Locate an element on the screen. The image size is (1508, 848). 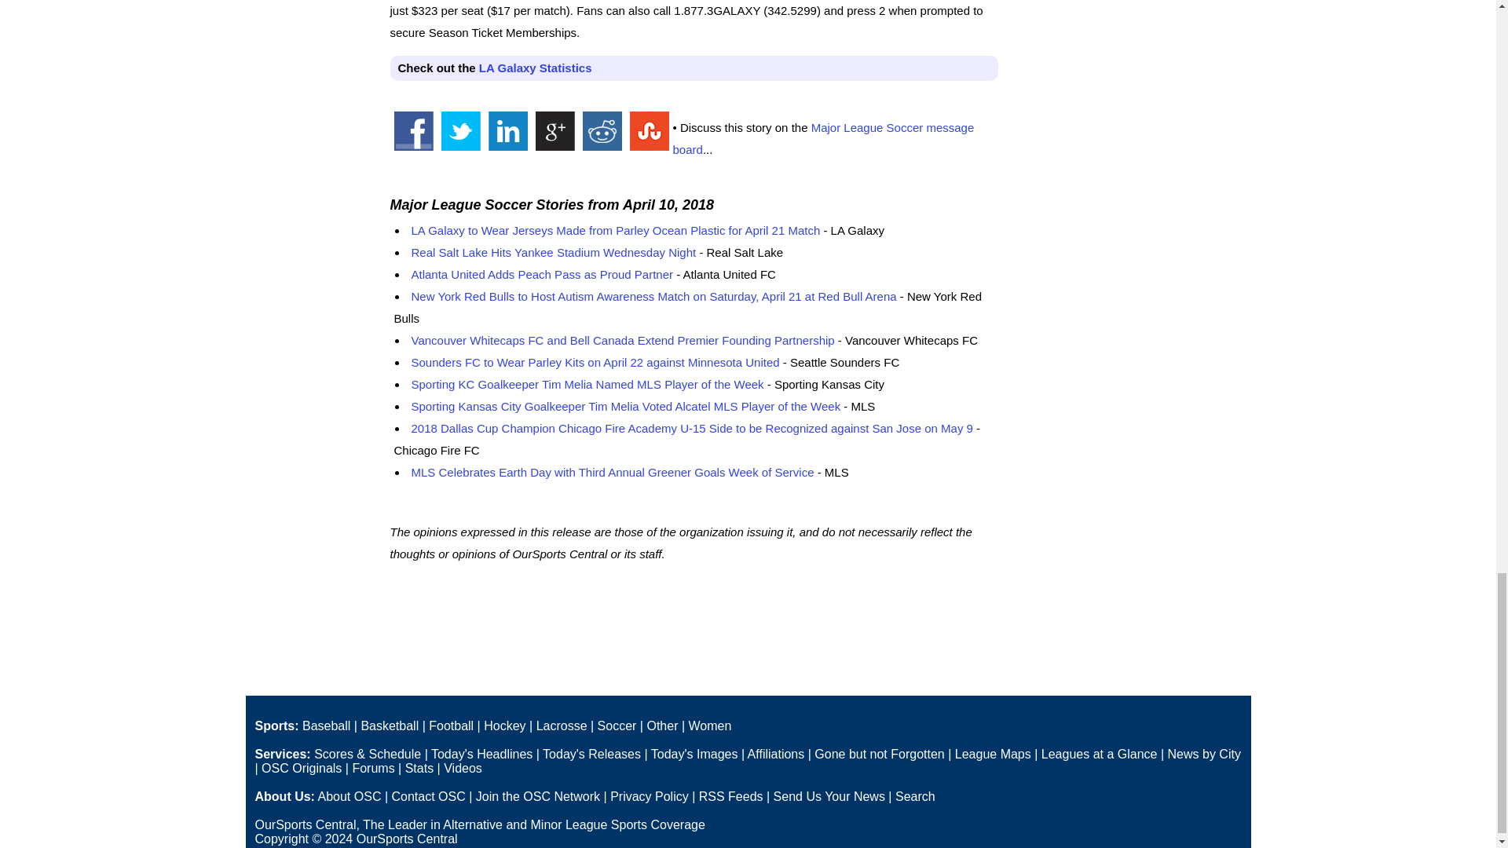
Affiliations is located at coordinates (776, 754).